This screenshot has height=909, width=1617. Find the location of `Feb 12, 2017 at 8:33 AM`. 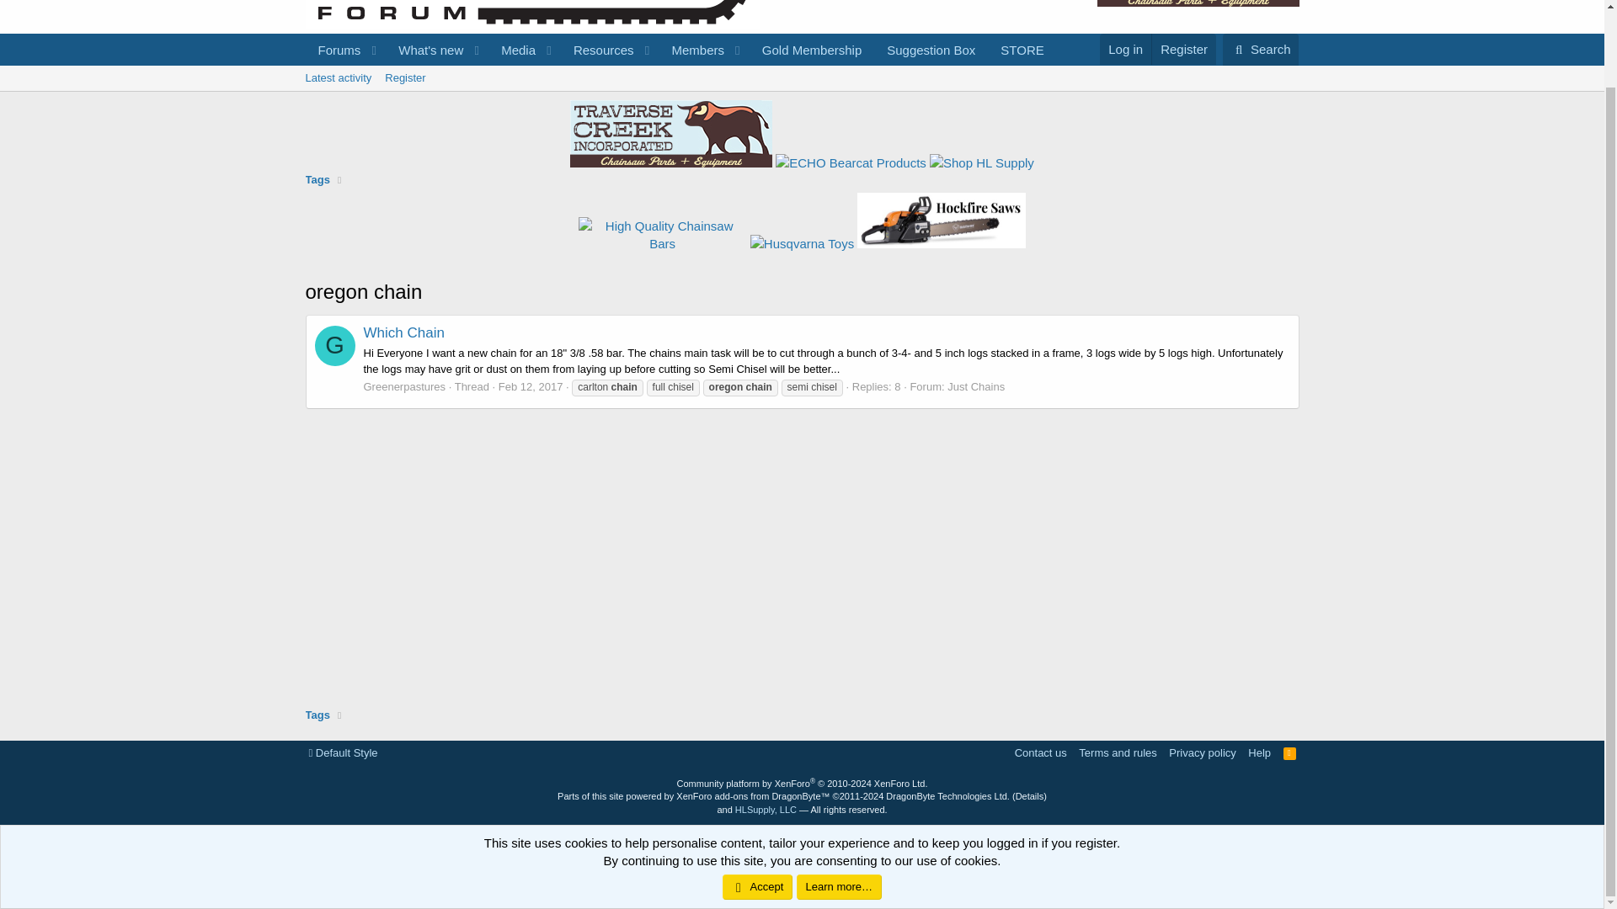

Feb 12, 2017 at 8:33 AM is located at coordinates (598, 50).